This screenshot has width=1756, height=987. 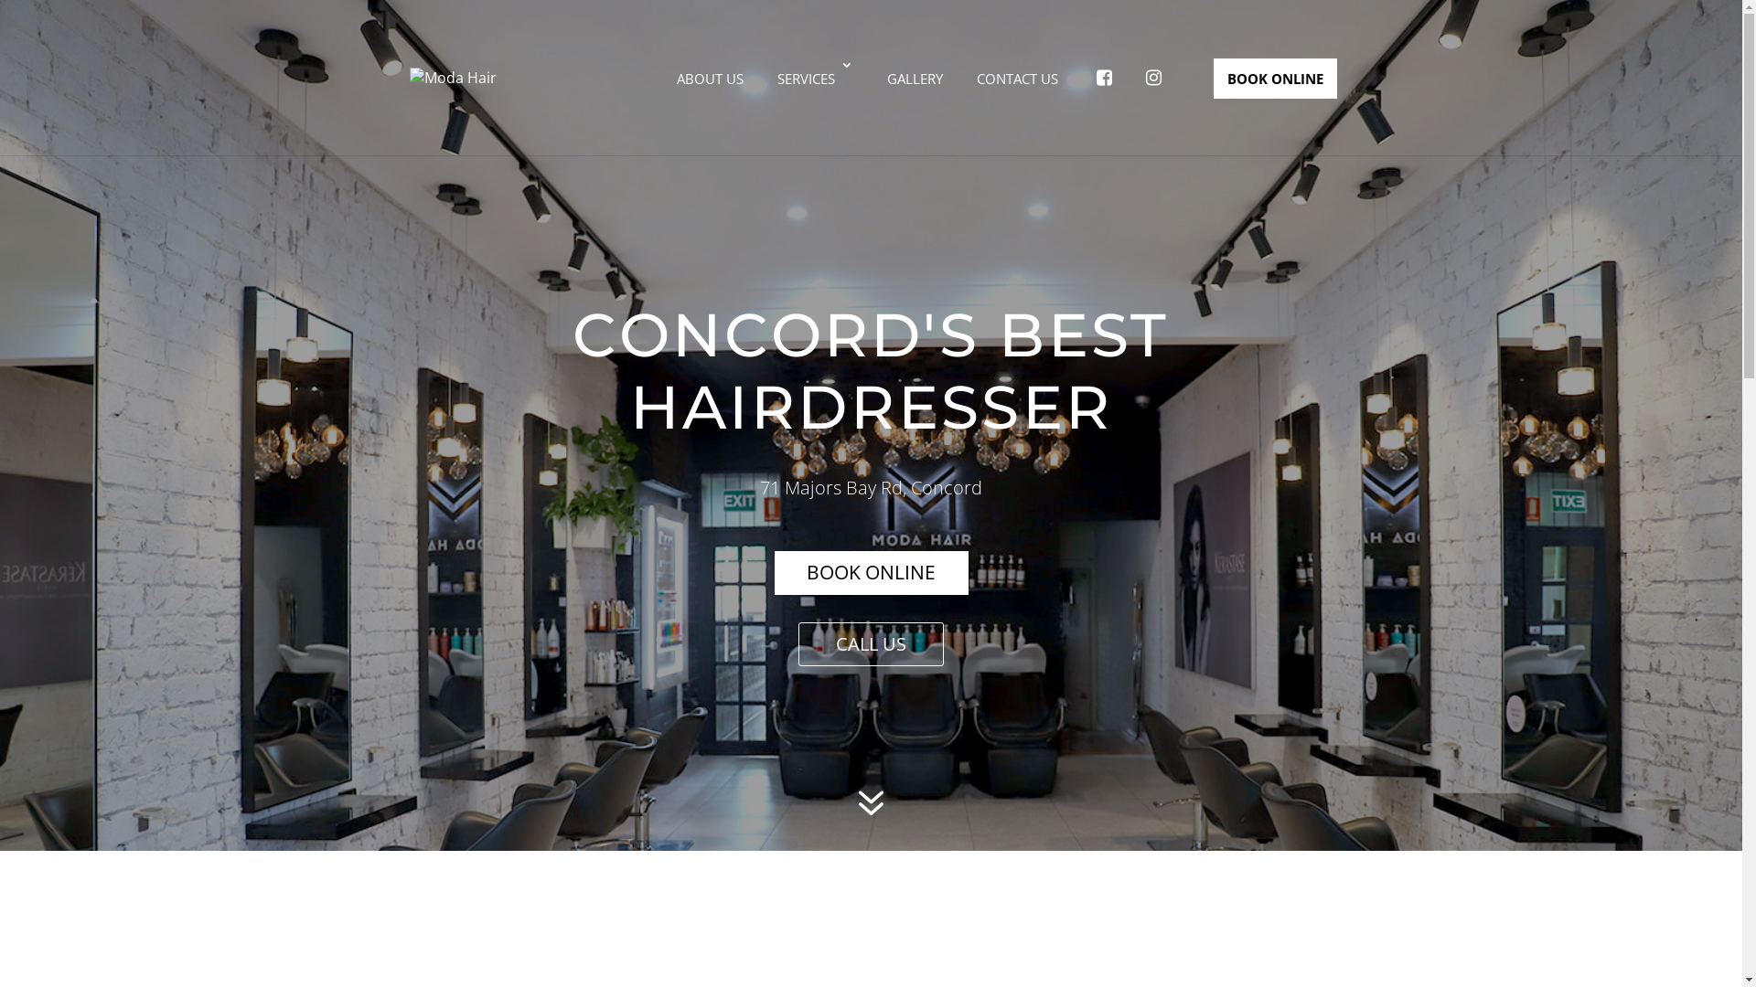 I want to click on GALLERY, so click(x=915, y=79).